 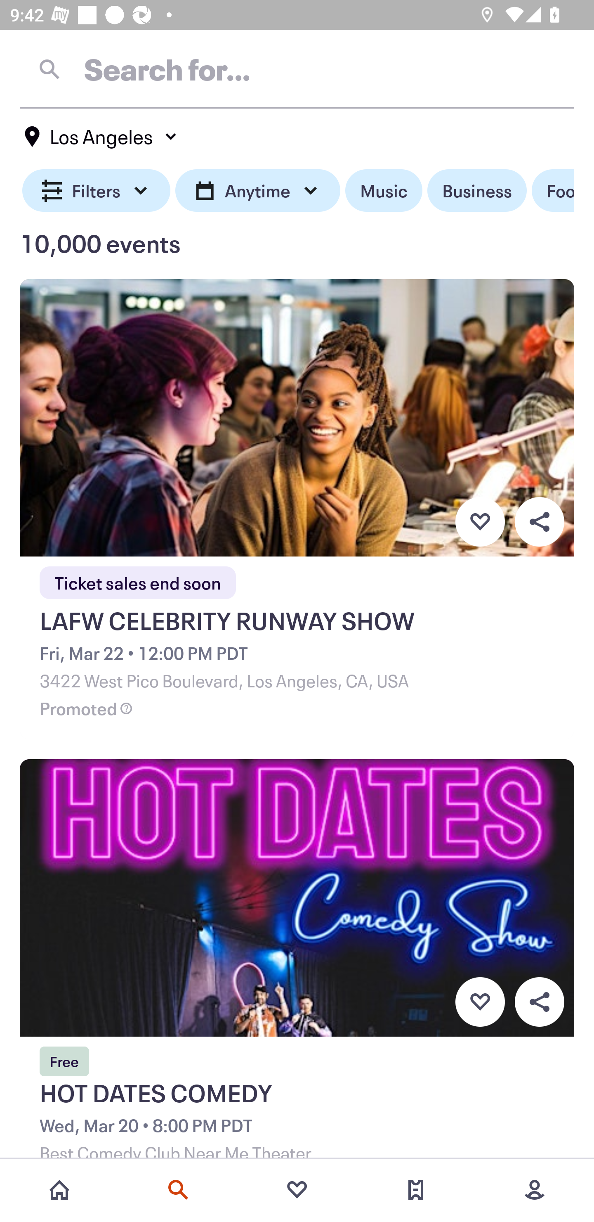 What do you see at coordinates (97, 191) in the screenshot?
I see `Filters` at bounding box center [97, 191].